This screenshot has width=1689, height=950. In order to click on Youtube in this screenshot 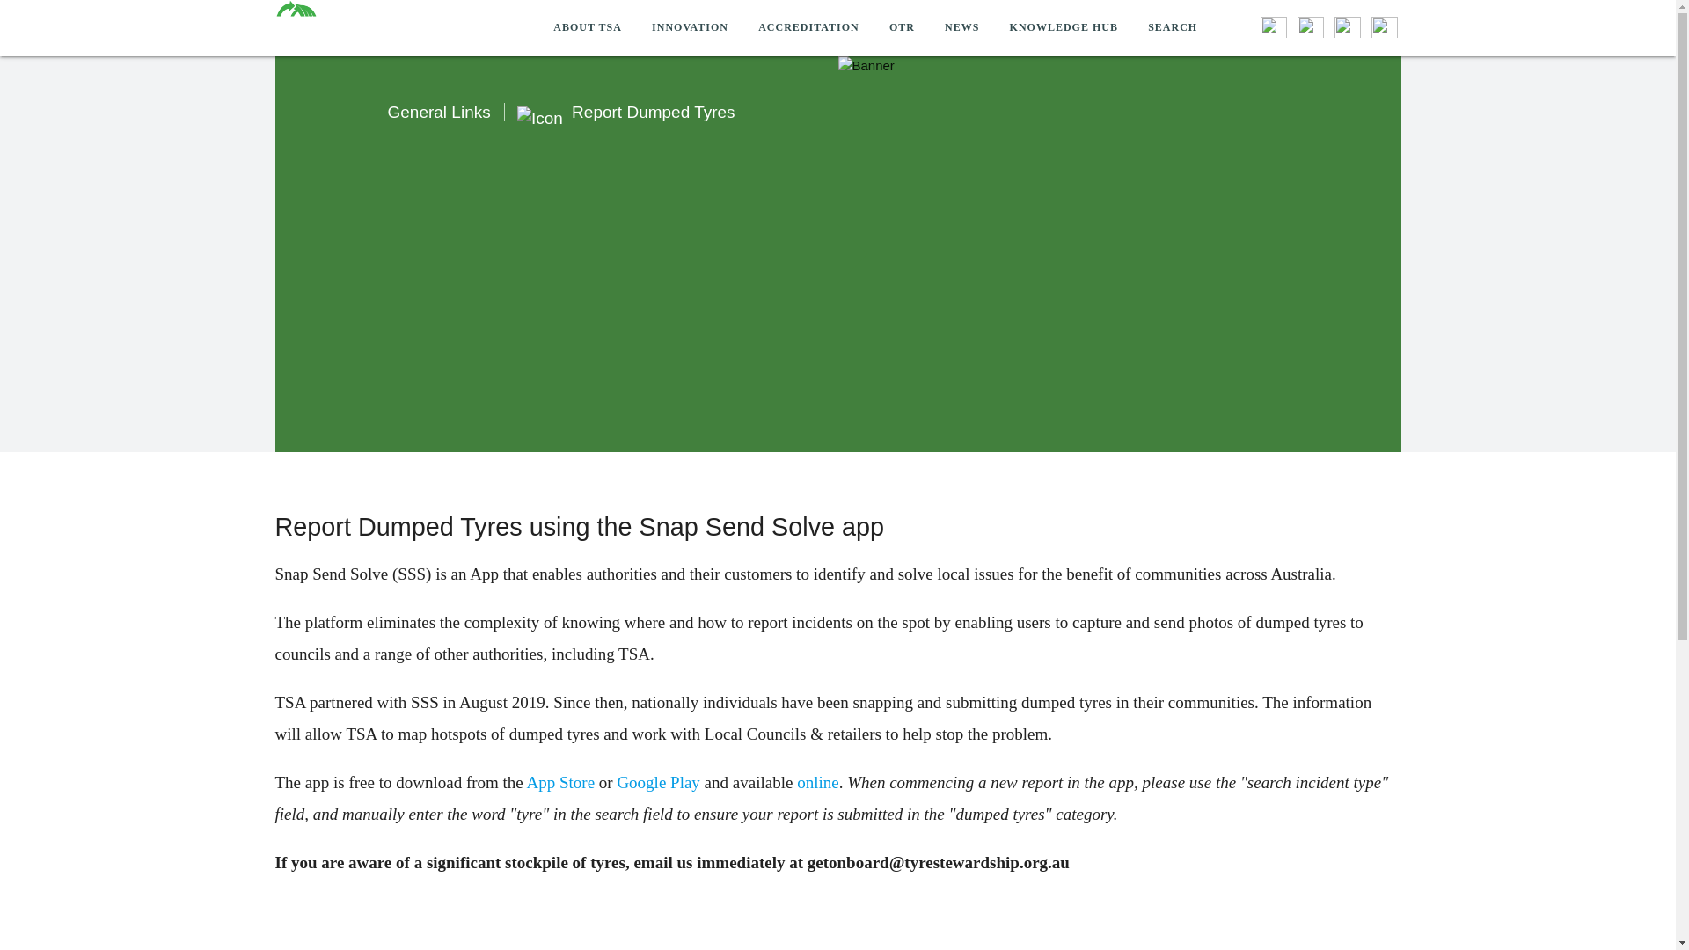, I will do `click(1378, 18)`.